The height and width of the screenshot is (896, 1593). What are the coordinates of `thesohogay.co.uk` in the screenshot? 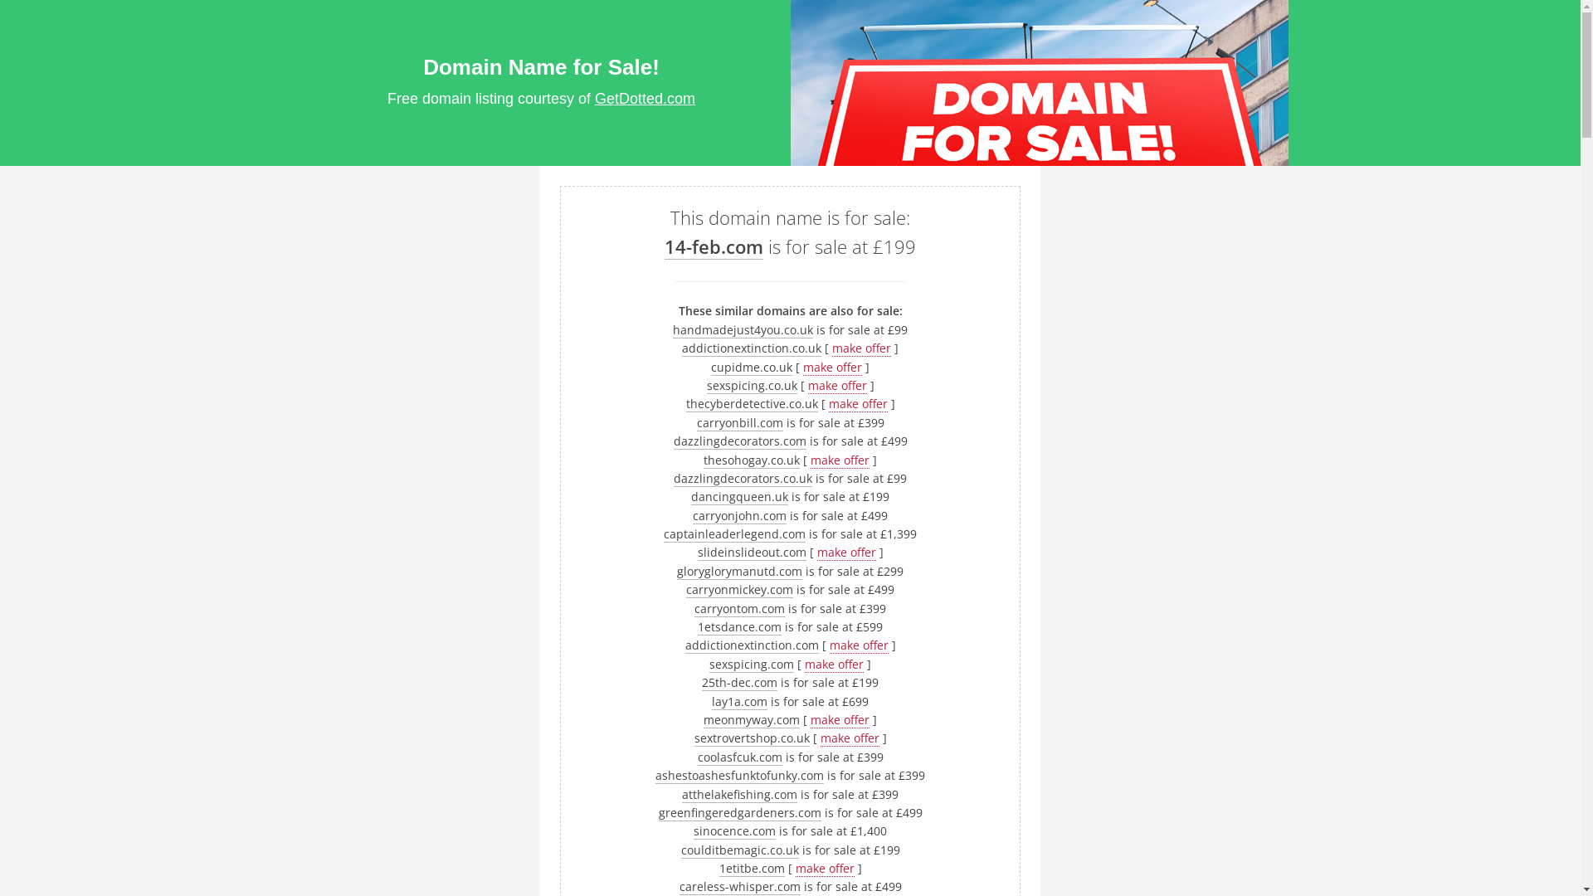 It's located at (752, 460).